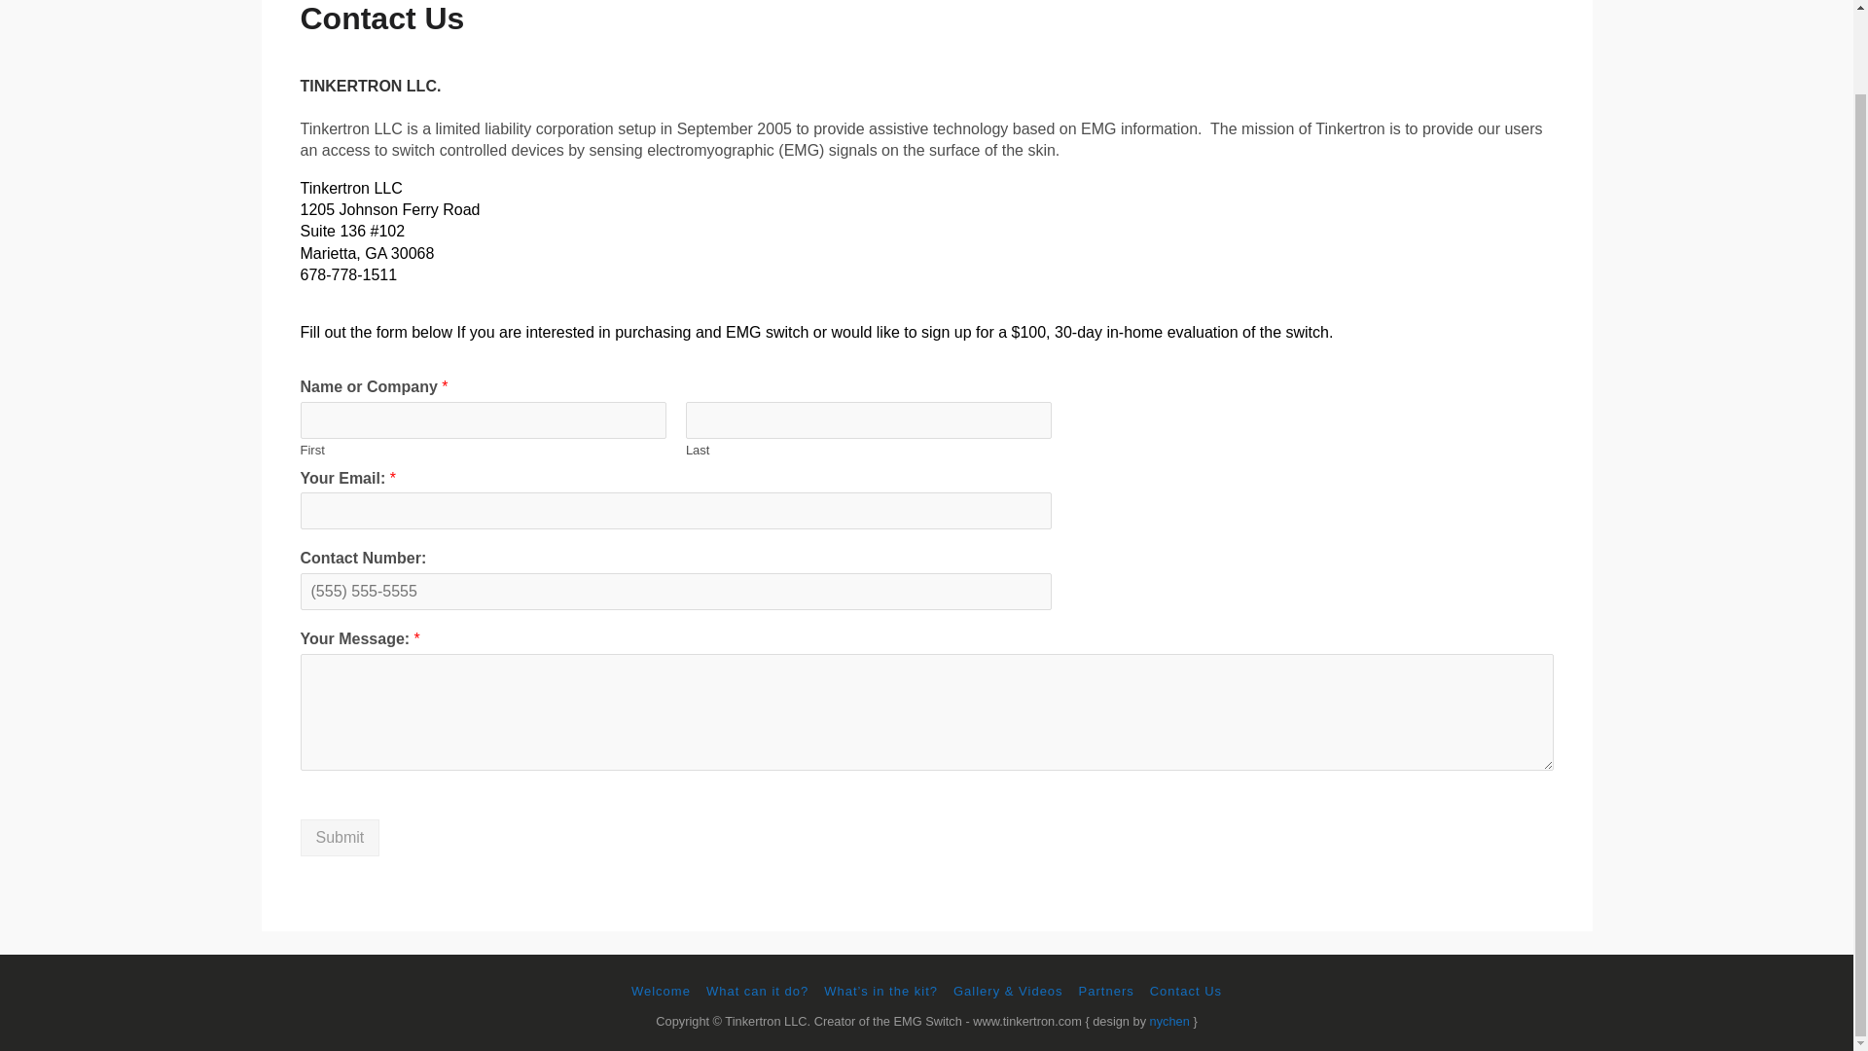  I want to click on nychen, so click(1169, 1022).